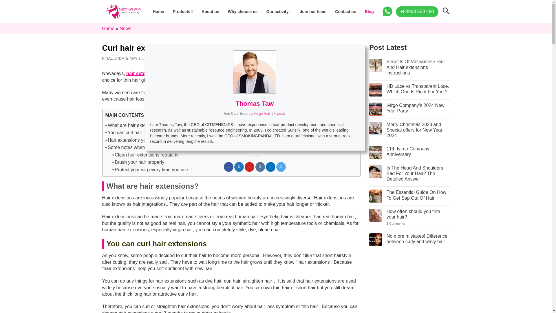 The width and height of the screenshot is (556, 313). I want to click on Products, so click(182, 12).